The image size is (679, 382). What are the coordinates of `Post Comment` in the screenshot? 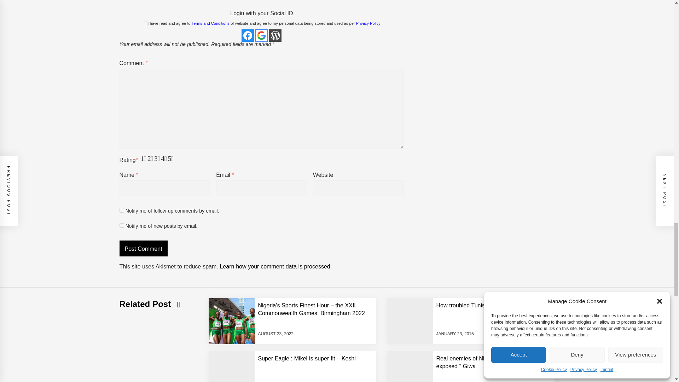 It's located at (144, 248).